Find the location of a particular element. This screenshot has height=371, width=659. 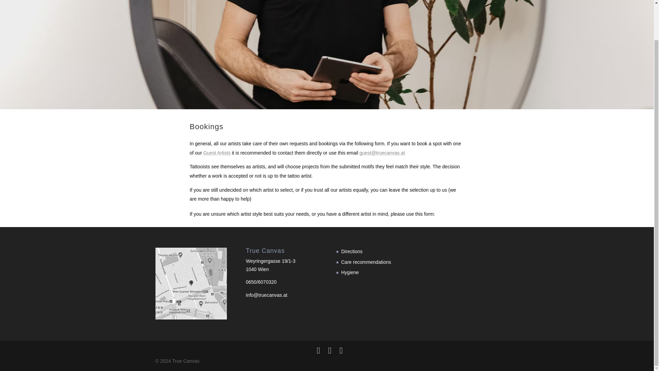

Care recommendations is located at coordinates (366, 262).